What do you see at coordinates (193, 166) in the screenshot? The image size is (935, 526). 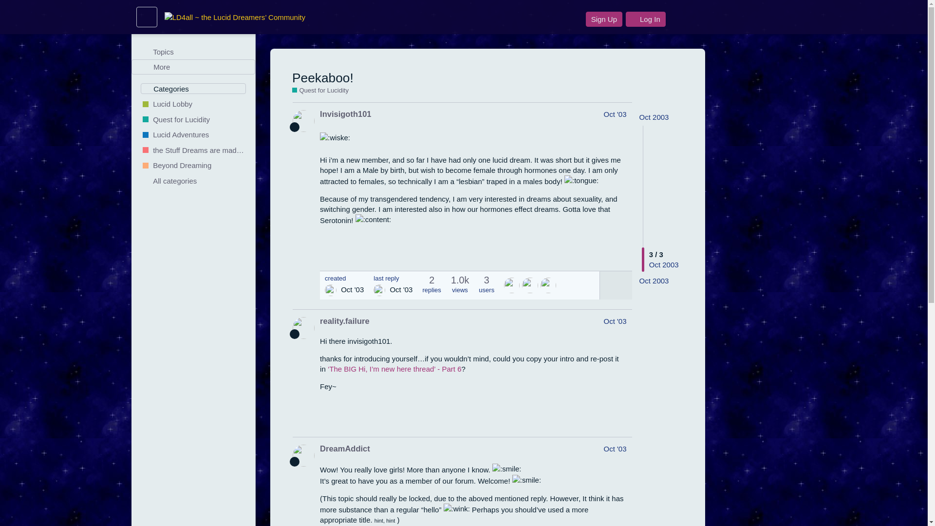 I see `Beyond Dreaming` at bounding box center [193, 166].